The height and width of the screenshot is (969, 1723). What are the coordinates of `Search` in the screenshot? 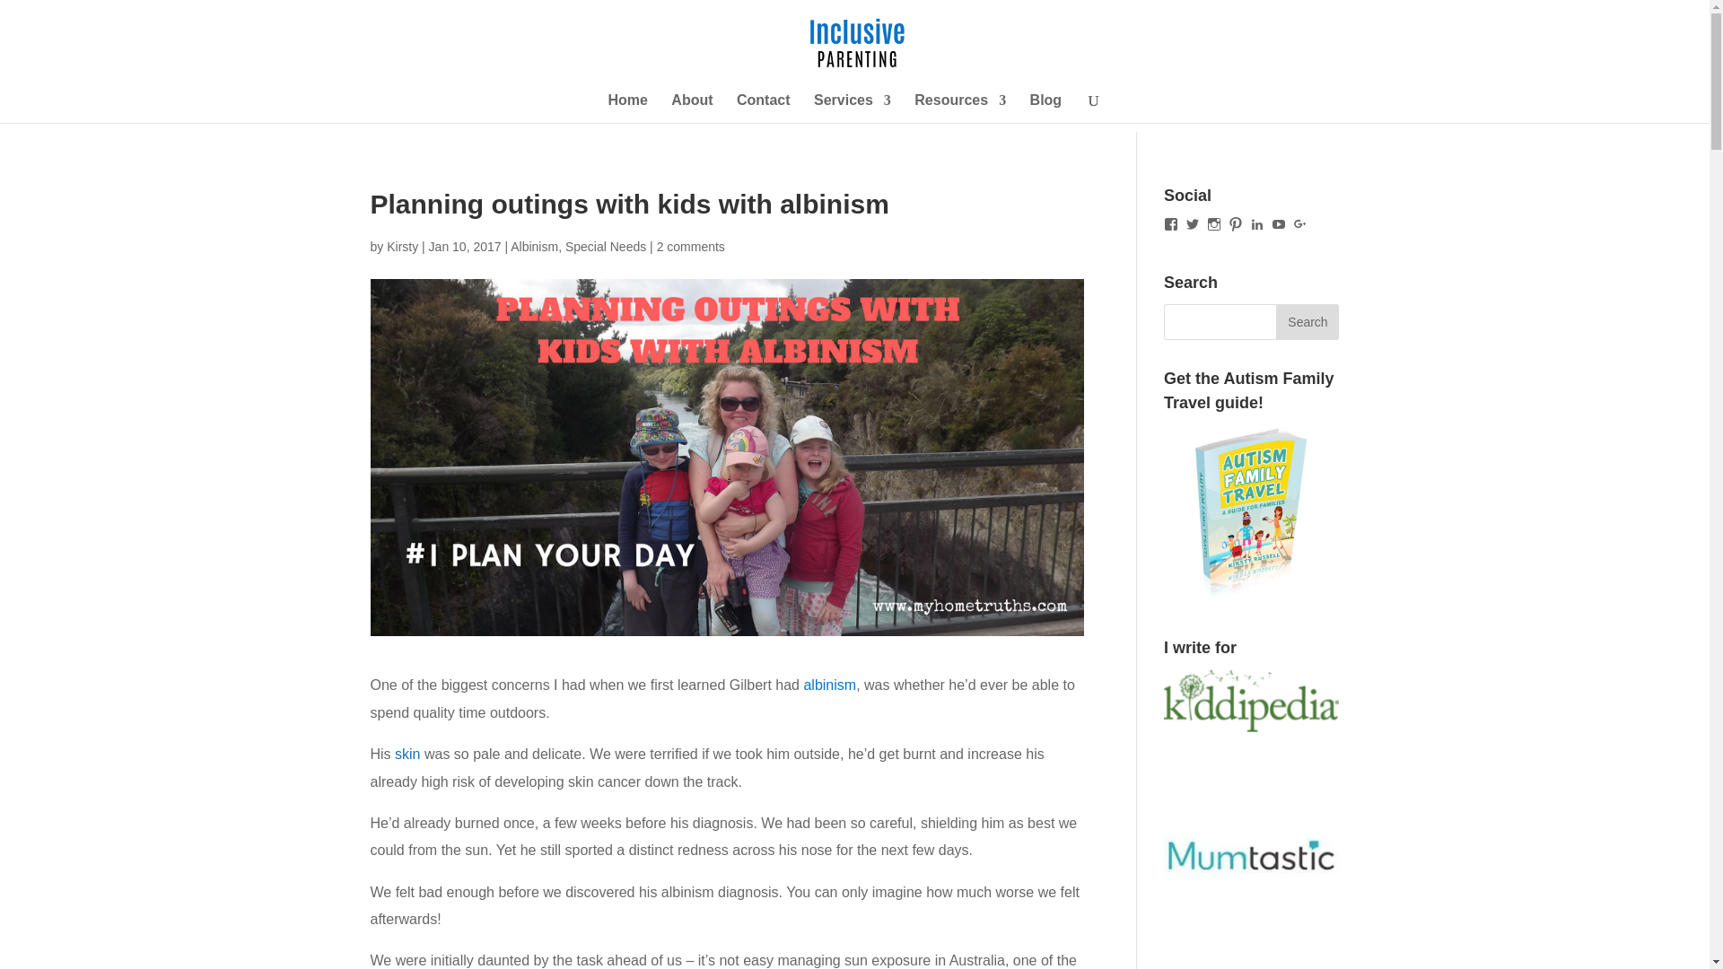 It's located at (1307, 322).